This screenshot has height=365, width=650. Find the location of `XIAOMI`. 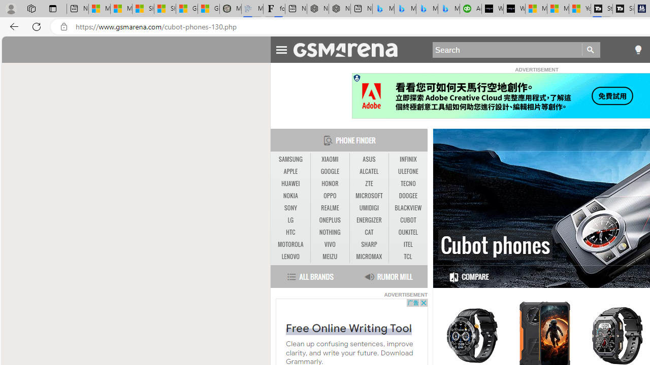

XIAOMI is located at coordinates (330, 159).